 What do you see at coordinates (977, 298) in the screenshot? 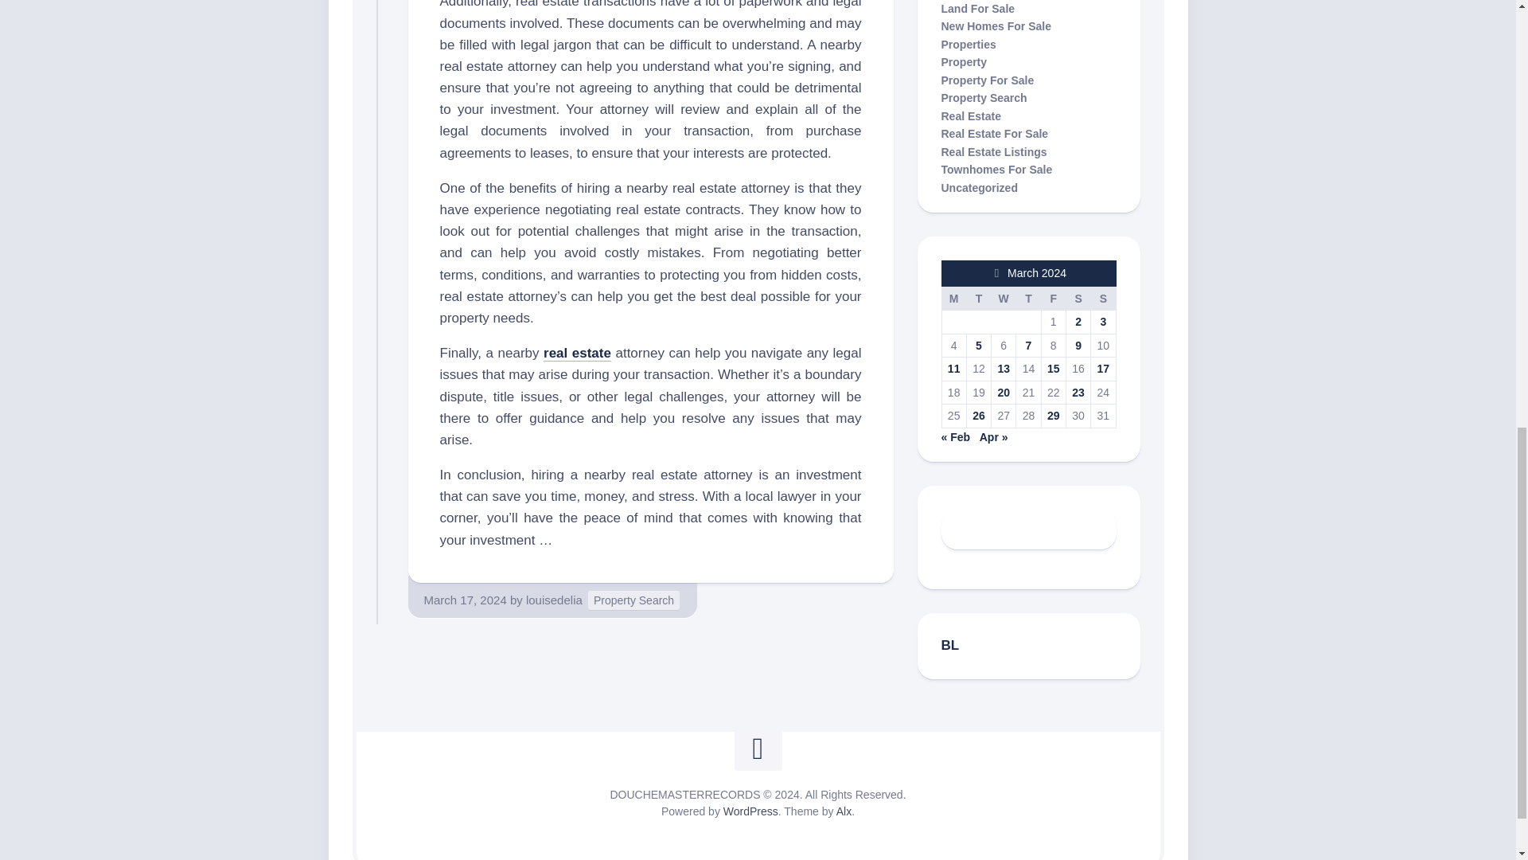
I see `Tuesday` at bounding box center [977, 298].